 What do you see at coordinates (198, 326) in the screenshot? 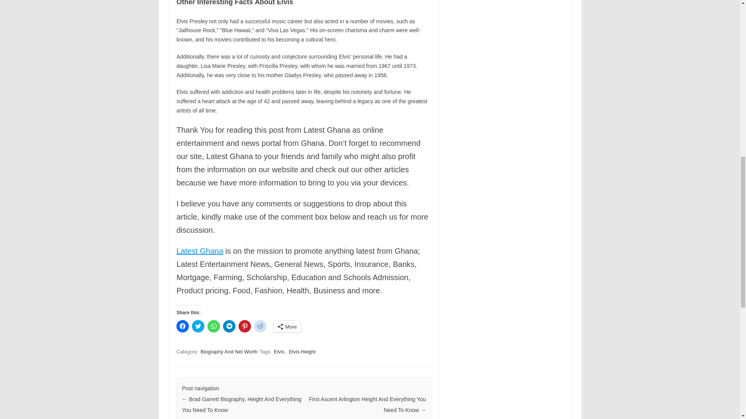
I see `Click to share on Twitter` at bounding box center [198, 326].